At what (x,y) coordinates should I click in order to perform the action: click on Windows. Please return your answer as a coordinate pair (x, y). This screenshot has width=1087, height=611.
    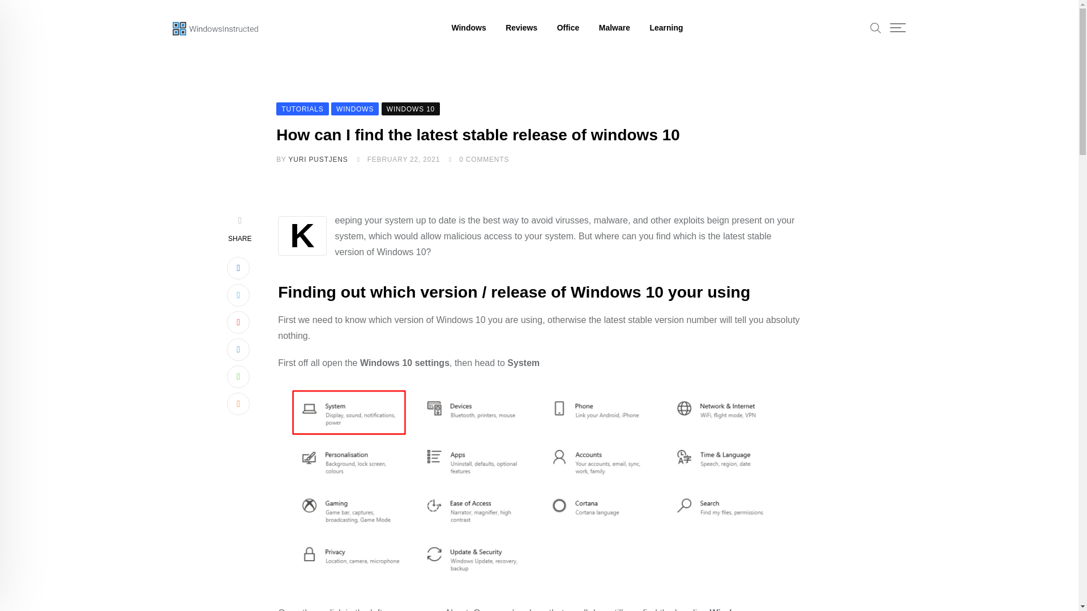
    Looking at the image, I should click on (468, 28).